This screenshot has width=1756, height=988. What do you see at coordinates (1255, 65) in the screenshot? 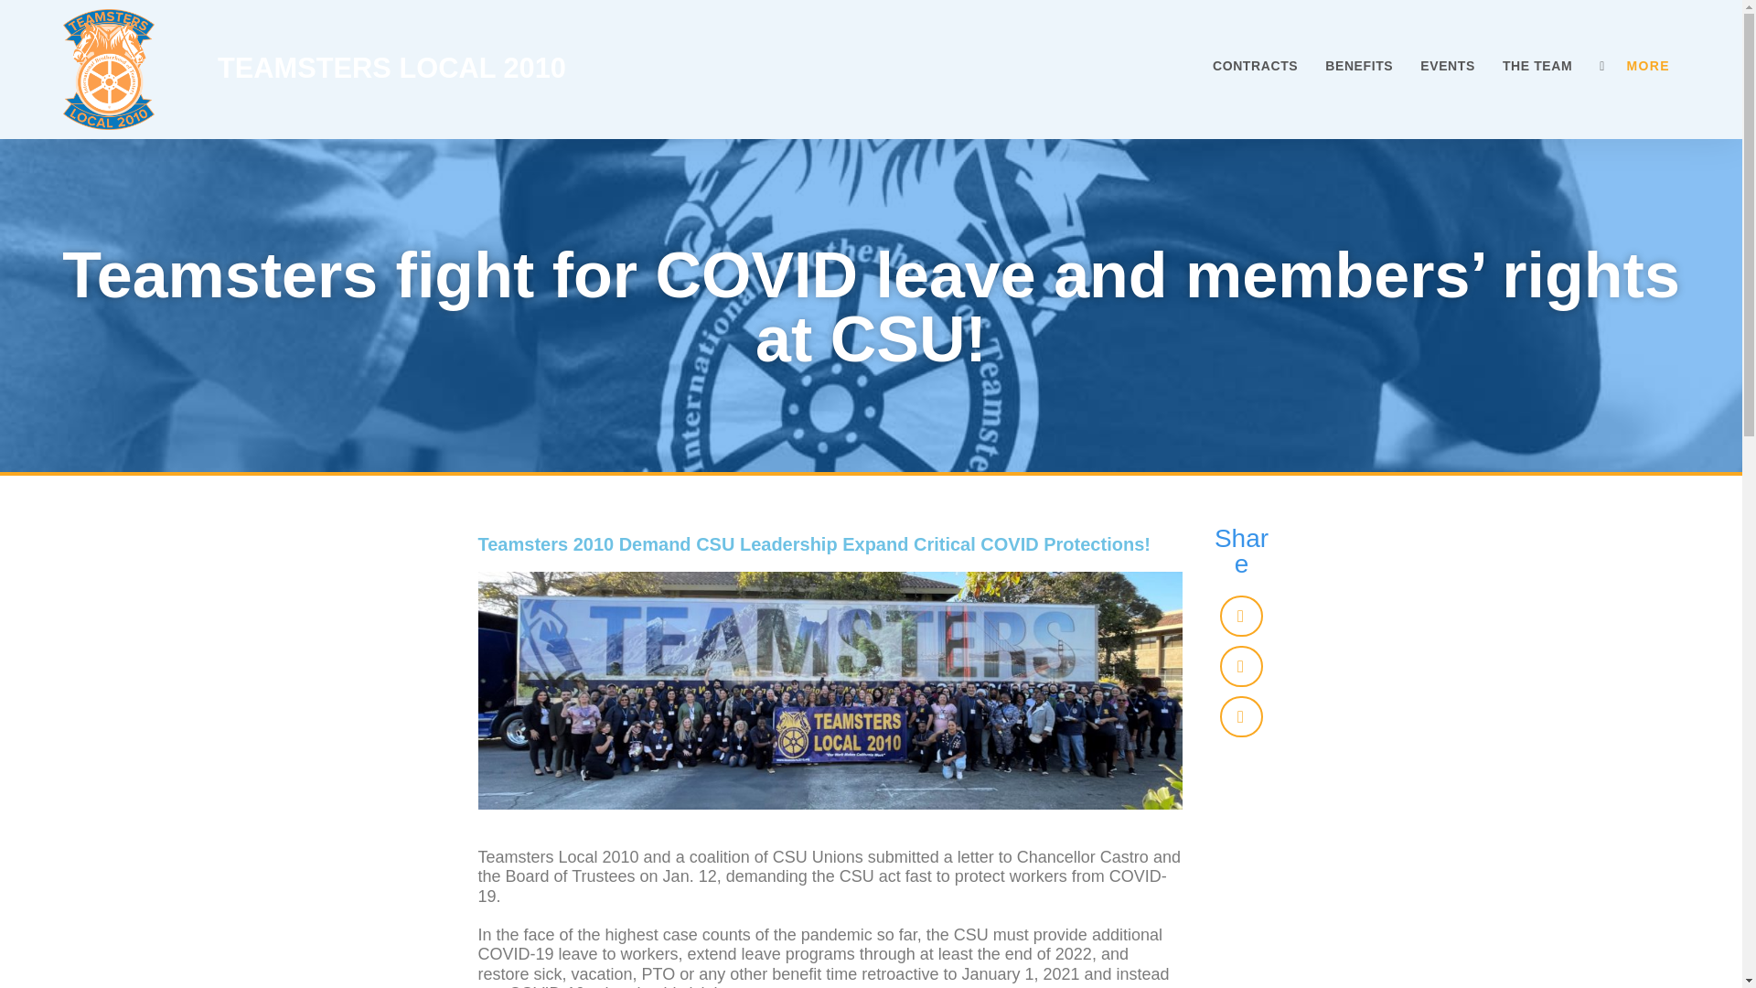
I see `CONTRACTS` at bounding box center [1255, 65].